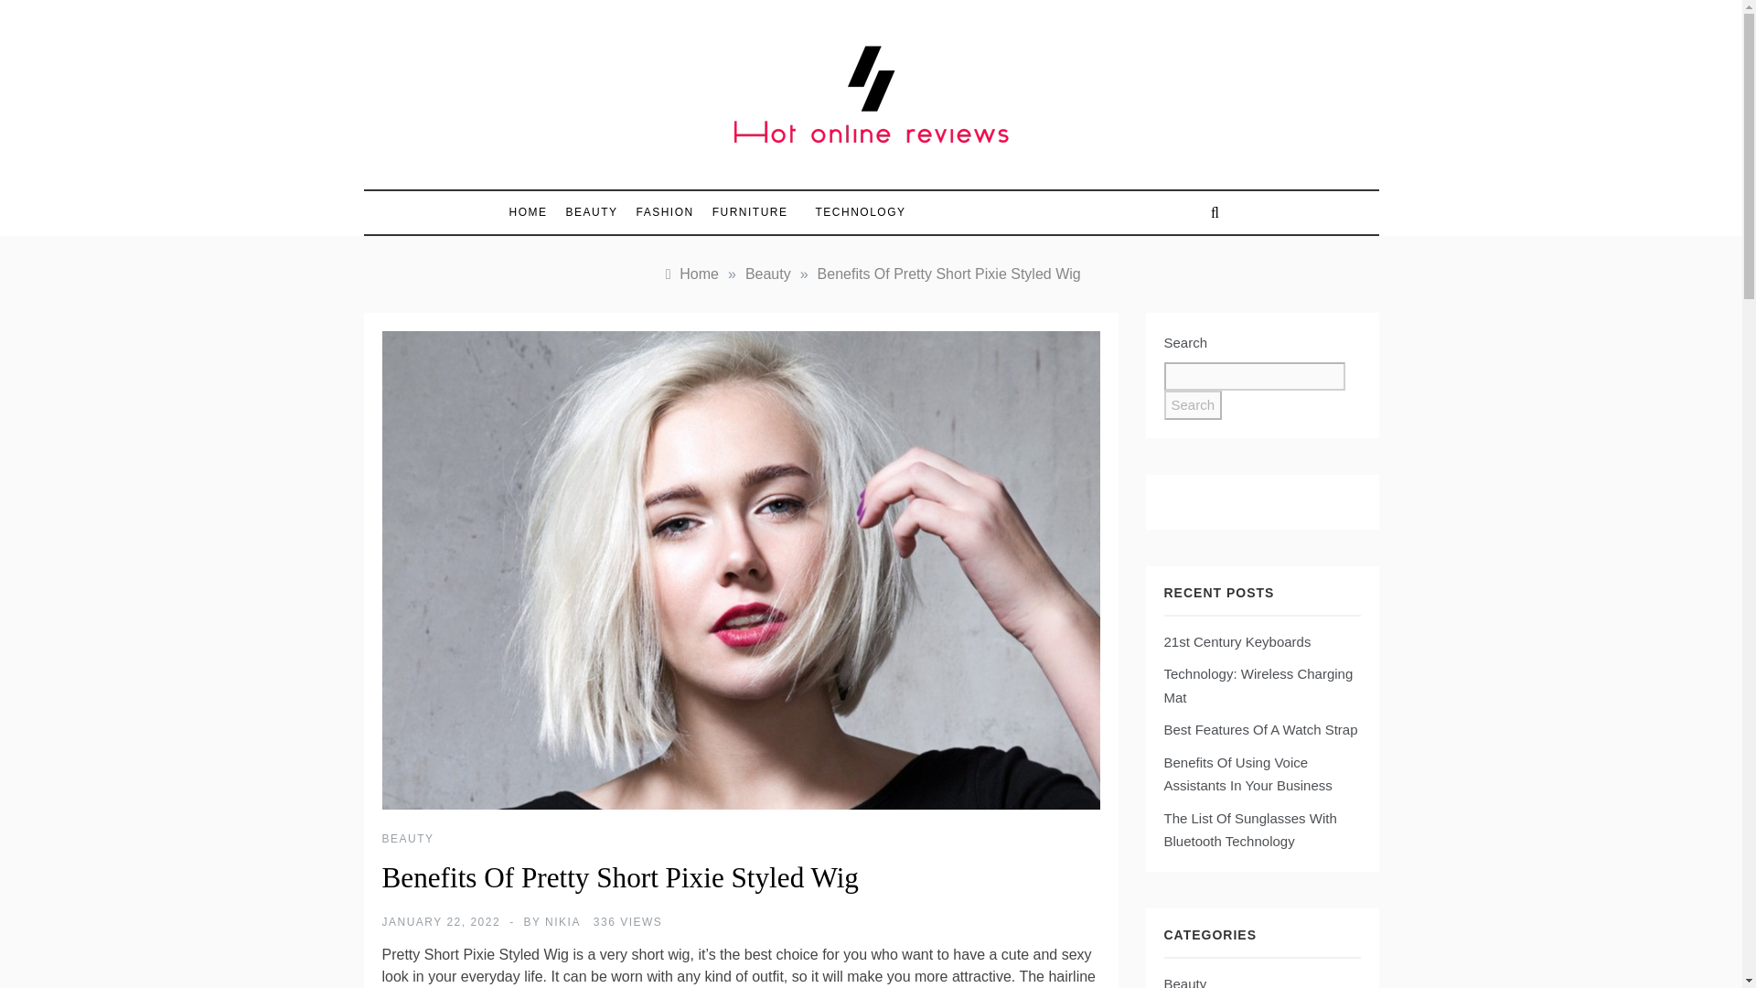 The image size is (1756, 988). Describe the element at coordinates (1237, 641) in the screenshot. I see `21st Century Keyboards` at that location.